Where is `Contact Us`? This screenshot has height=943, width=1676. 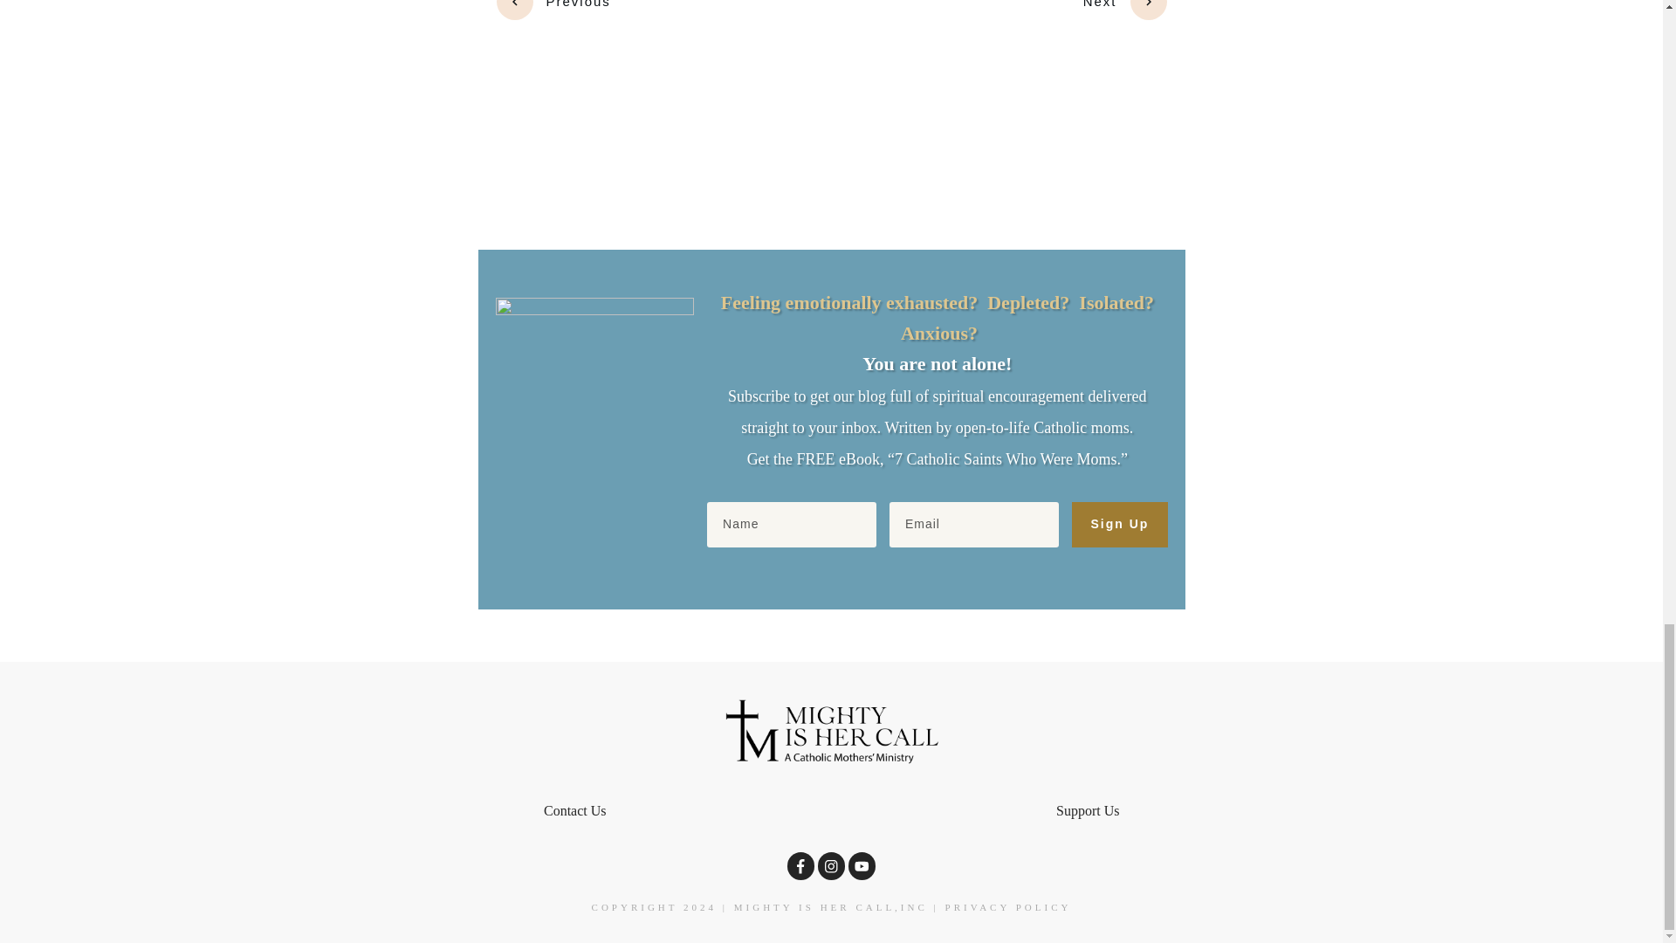 Contact Us is located at coordinates (574, 810).